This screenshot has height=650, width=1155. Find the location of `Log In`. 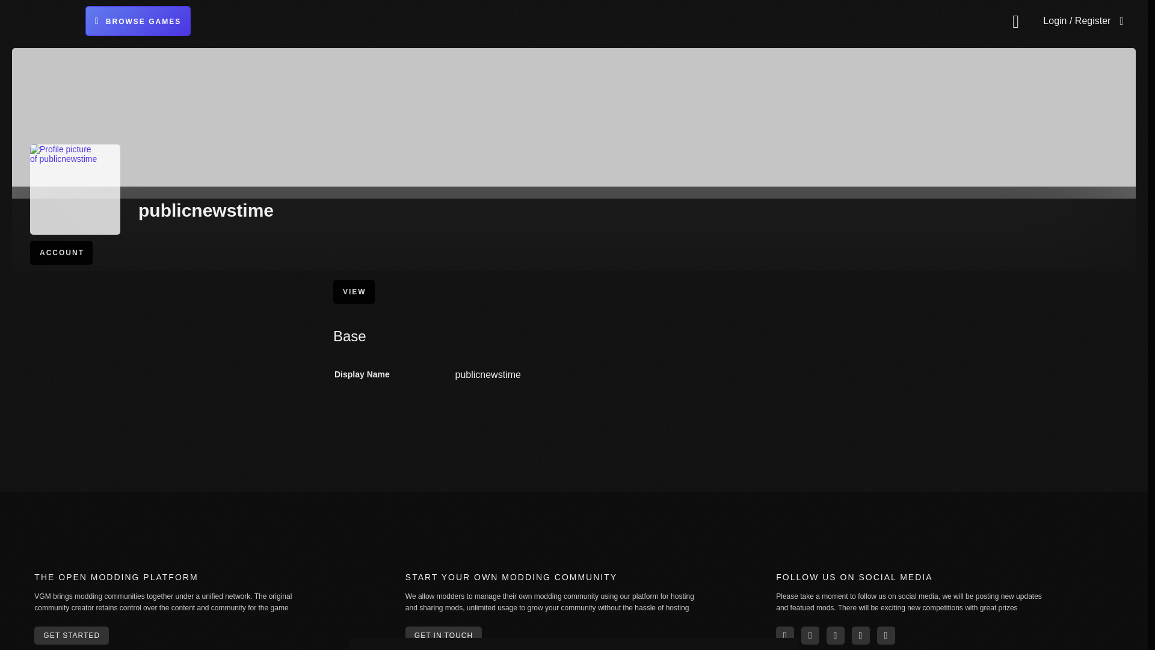

Log In is located at coordinates (1061, 187).